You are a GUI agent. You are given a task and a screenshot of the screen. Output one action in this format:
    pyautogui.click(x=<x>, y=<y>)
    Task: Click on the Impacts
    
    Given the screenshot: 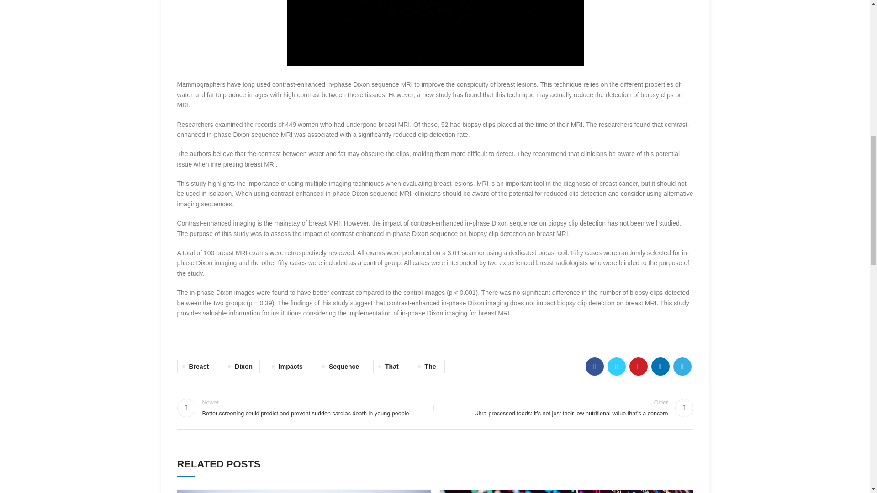 What is the action you would take?
    pyautogui.click(x=288, y=366)
    